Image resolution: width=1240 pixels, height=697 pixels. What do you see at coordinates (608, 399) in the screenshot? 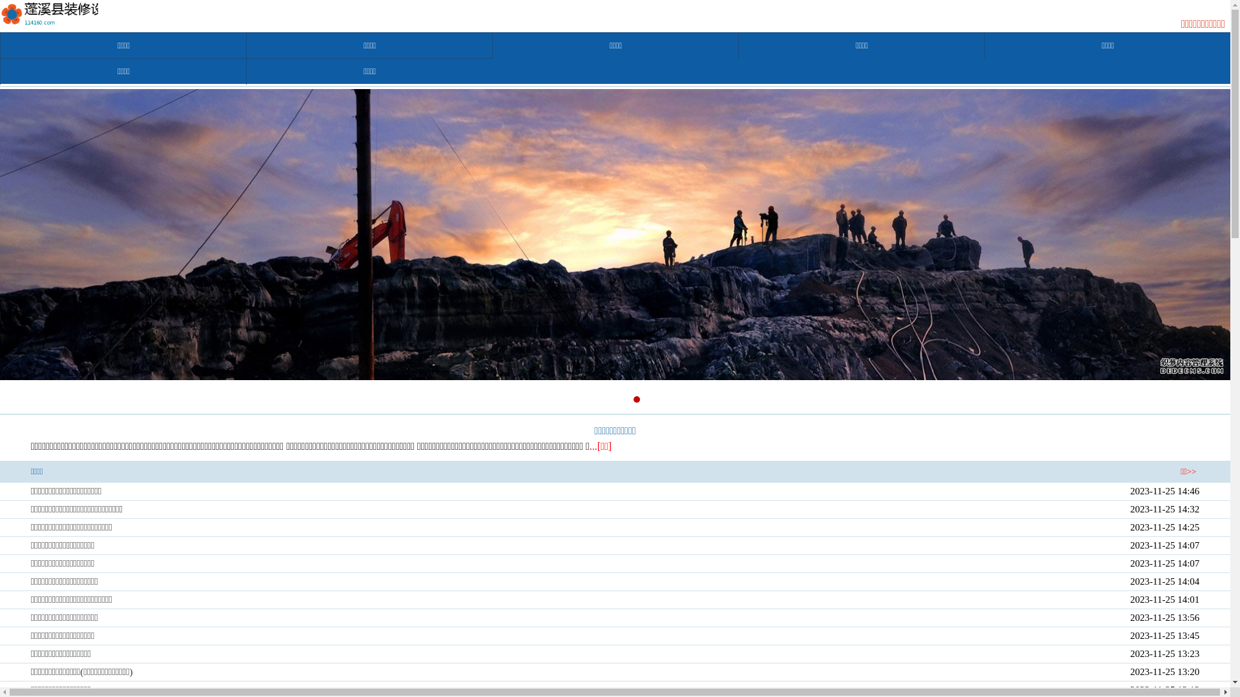
I see `2` at bounding box center [608, 399].